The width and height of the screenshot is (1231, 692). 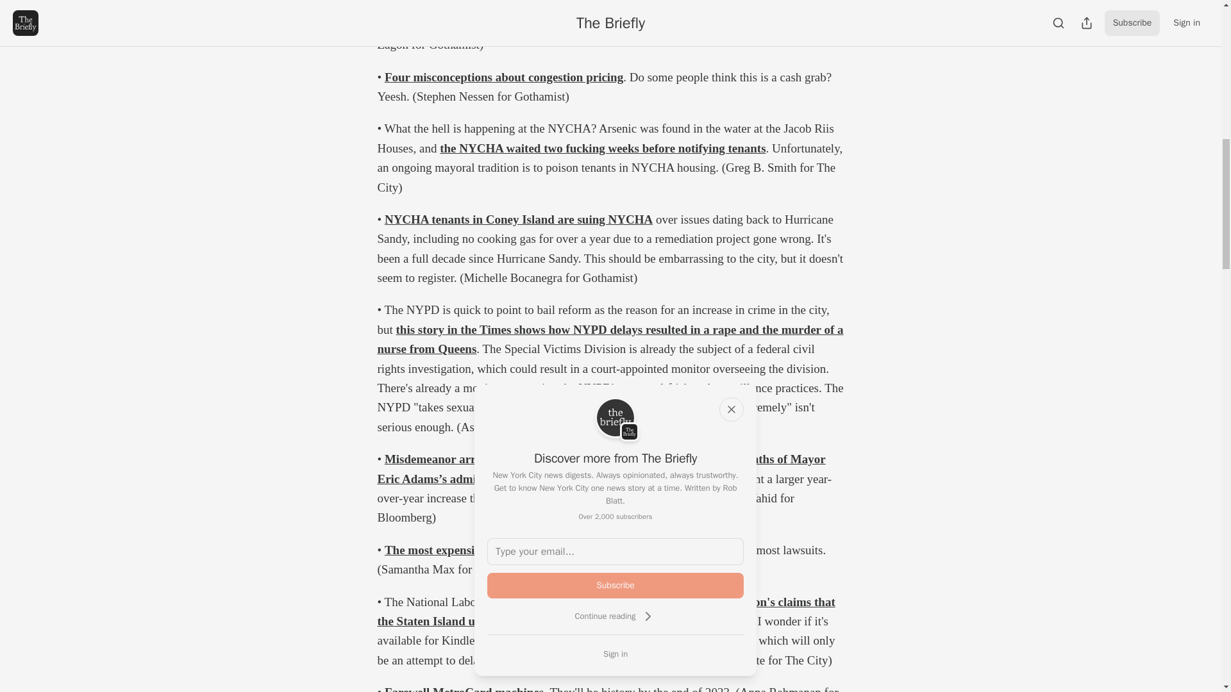 I want to click on the NYCHA waited two fucking weeks before notifying tenants, so click(x=603, y=148).